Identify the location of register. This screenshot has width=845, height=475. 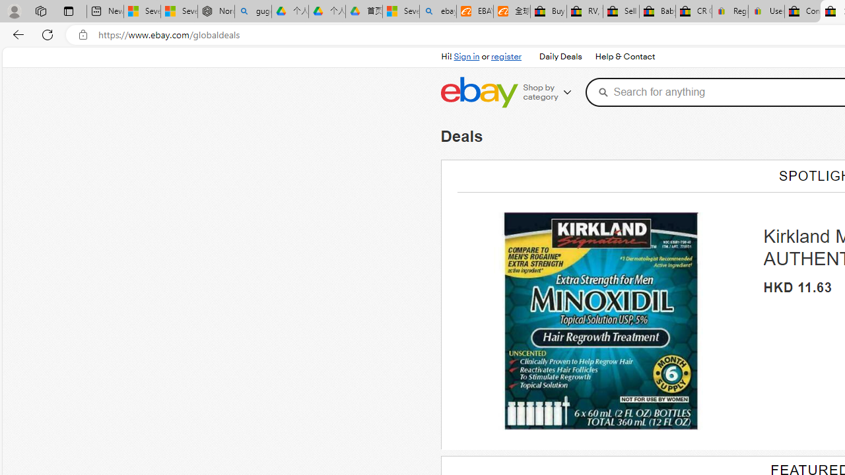
(506, 57).